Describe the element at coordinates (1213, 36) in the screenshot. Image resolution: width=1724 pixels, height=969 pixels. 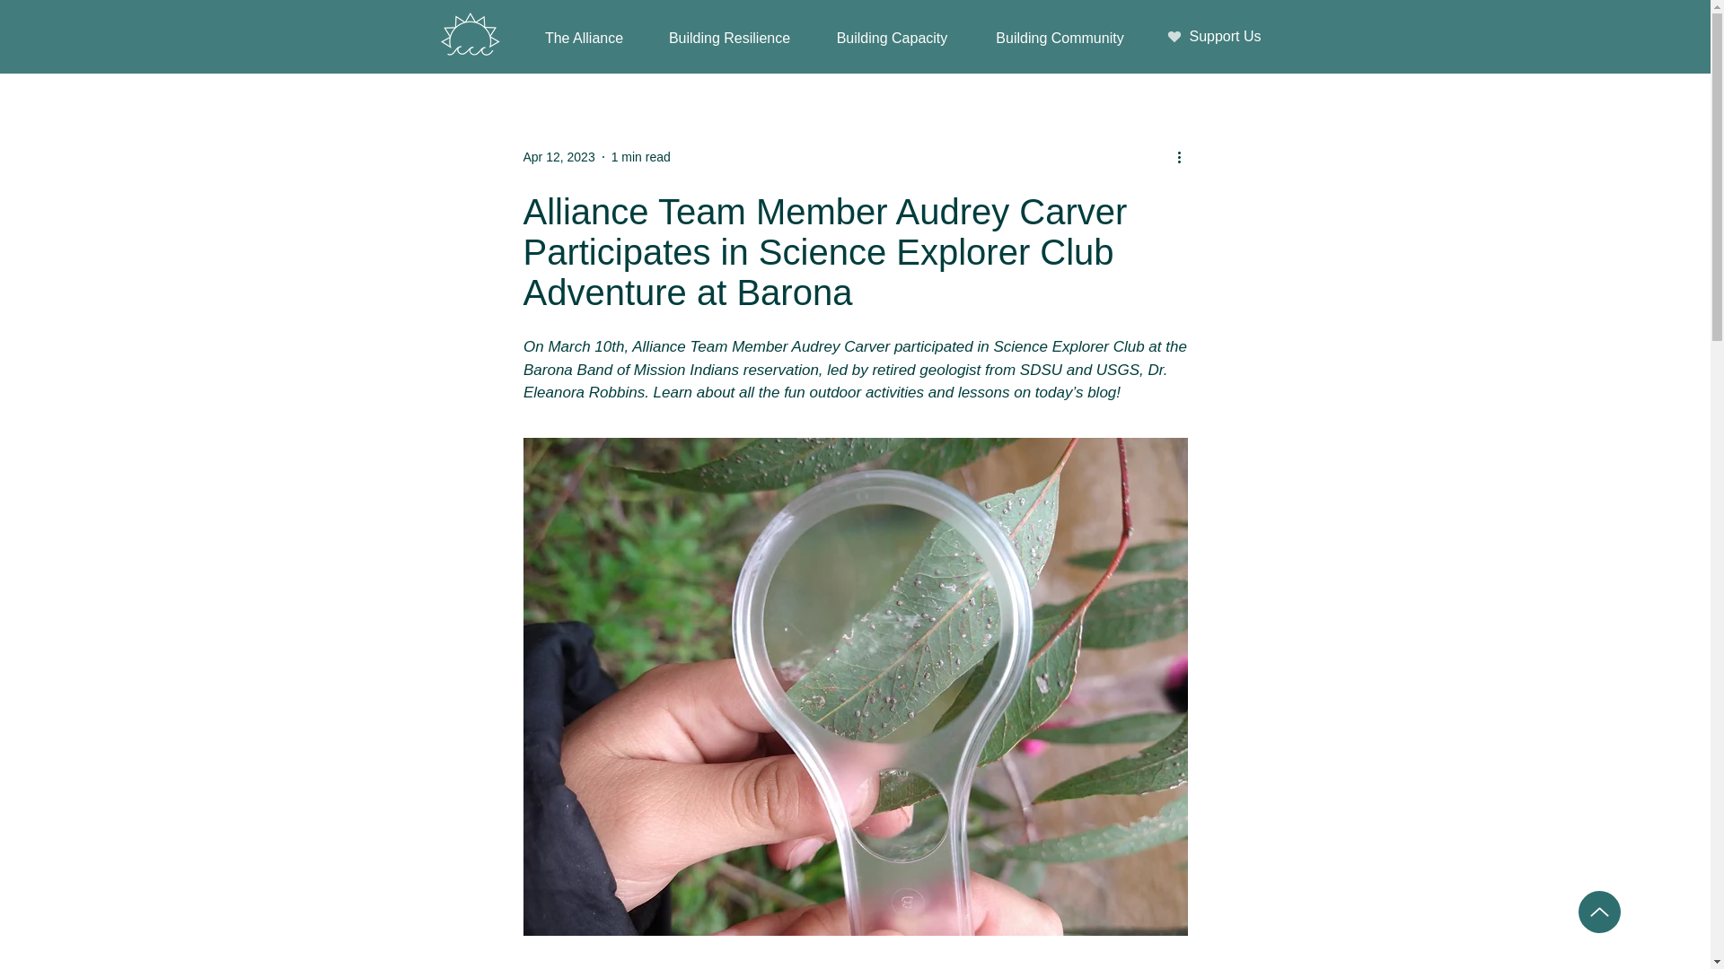
I see `Support Us` at that location.